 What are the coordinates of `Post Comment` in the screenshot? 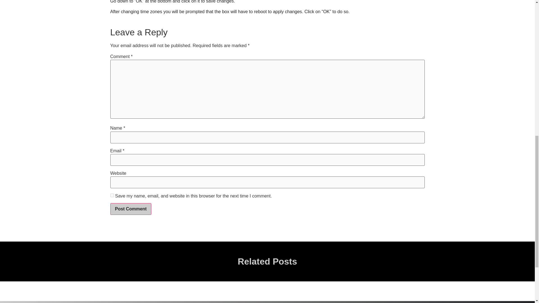 It's located at (131, 209).